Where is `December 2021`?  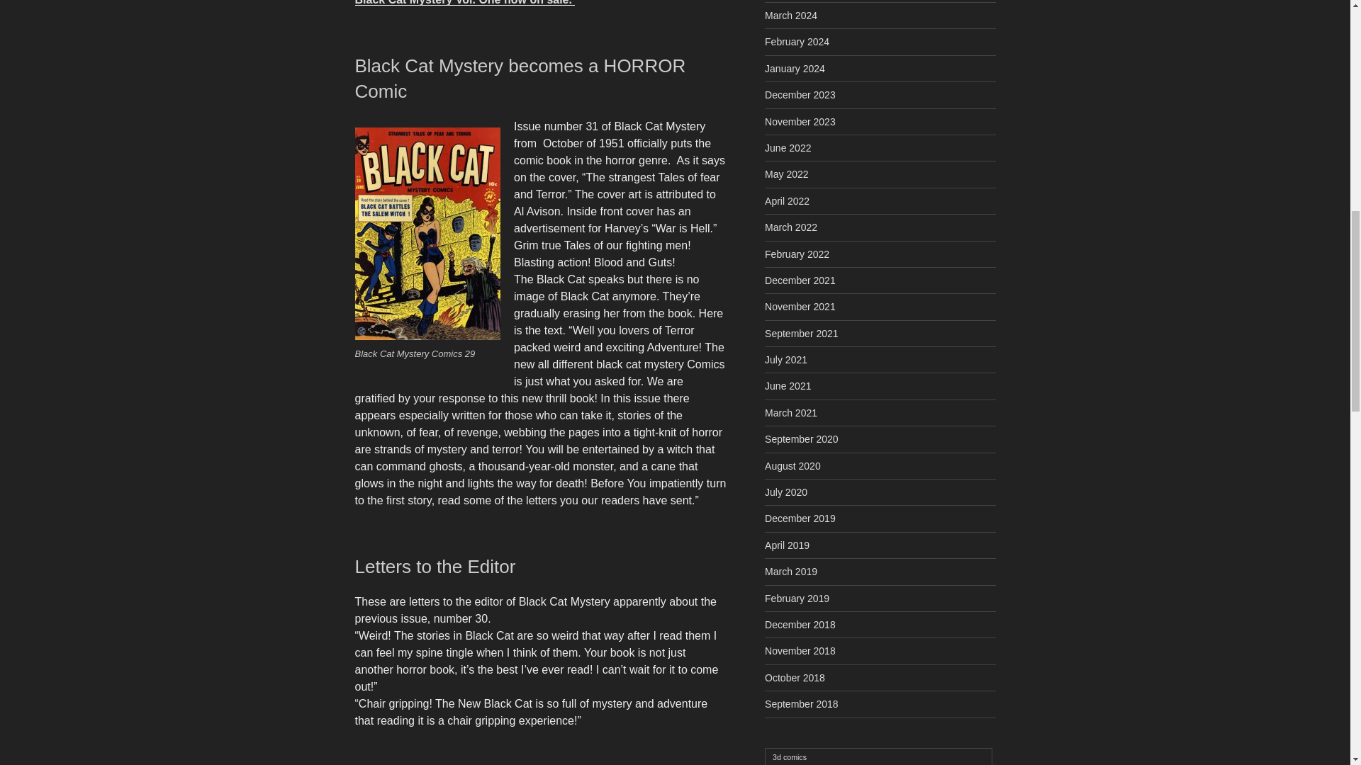
December 2021 is located at coordinates (800, 280).